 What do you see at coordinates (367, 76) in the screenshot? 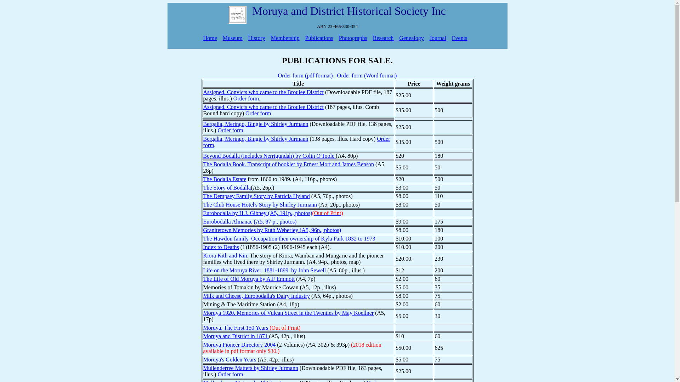
I see `Order form (Word format)` at bounding box center [367, 76].